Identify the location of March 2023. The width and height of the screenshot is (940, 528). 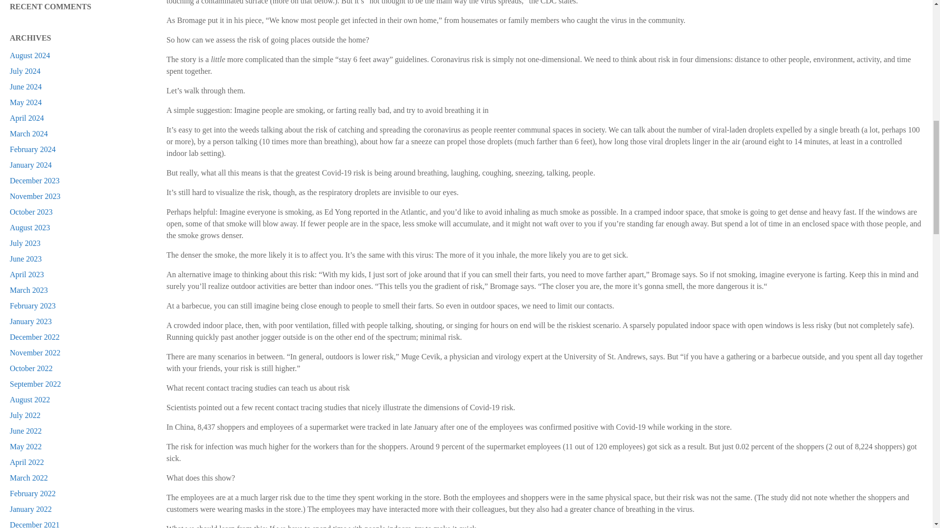
(28, 290).